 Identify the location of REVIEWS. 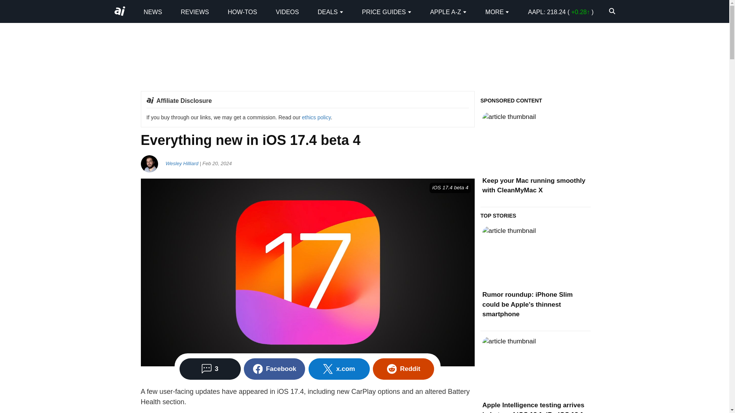
(194, 11).